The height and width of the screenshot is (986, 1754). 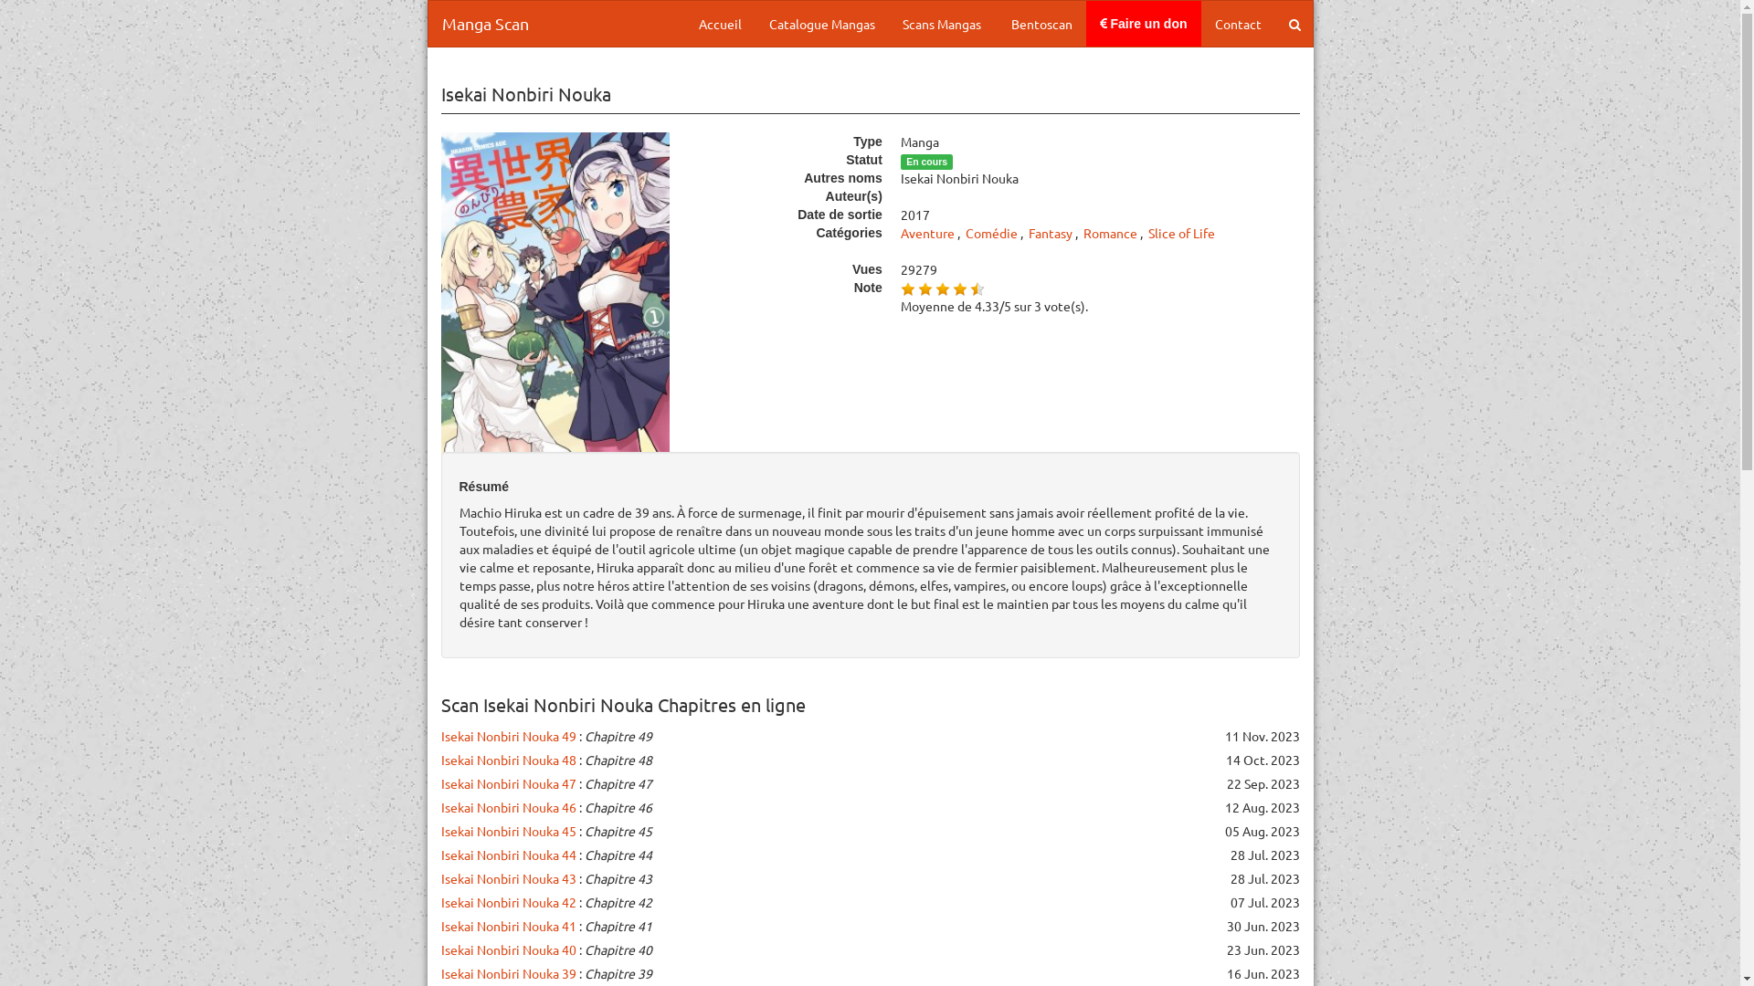 What do you see at coordinates (484, 24) in the screenshot?
I see `Manga Scan` at bounding box center [484, 24].